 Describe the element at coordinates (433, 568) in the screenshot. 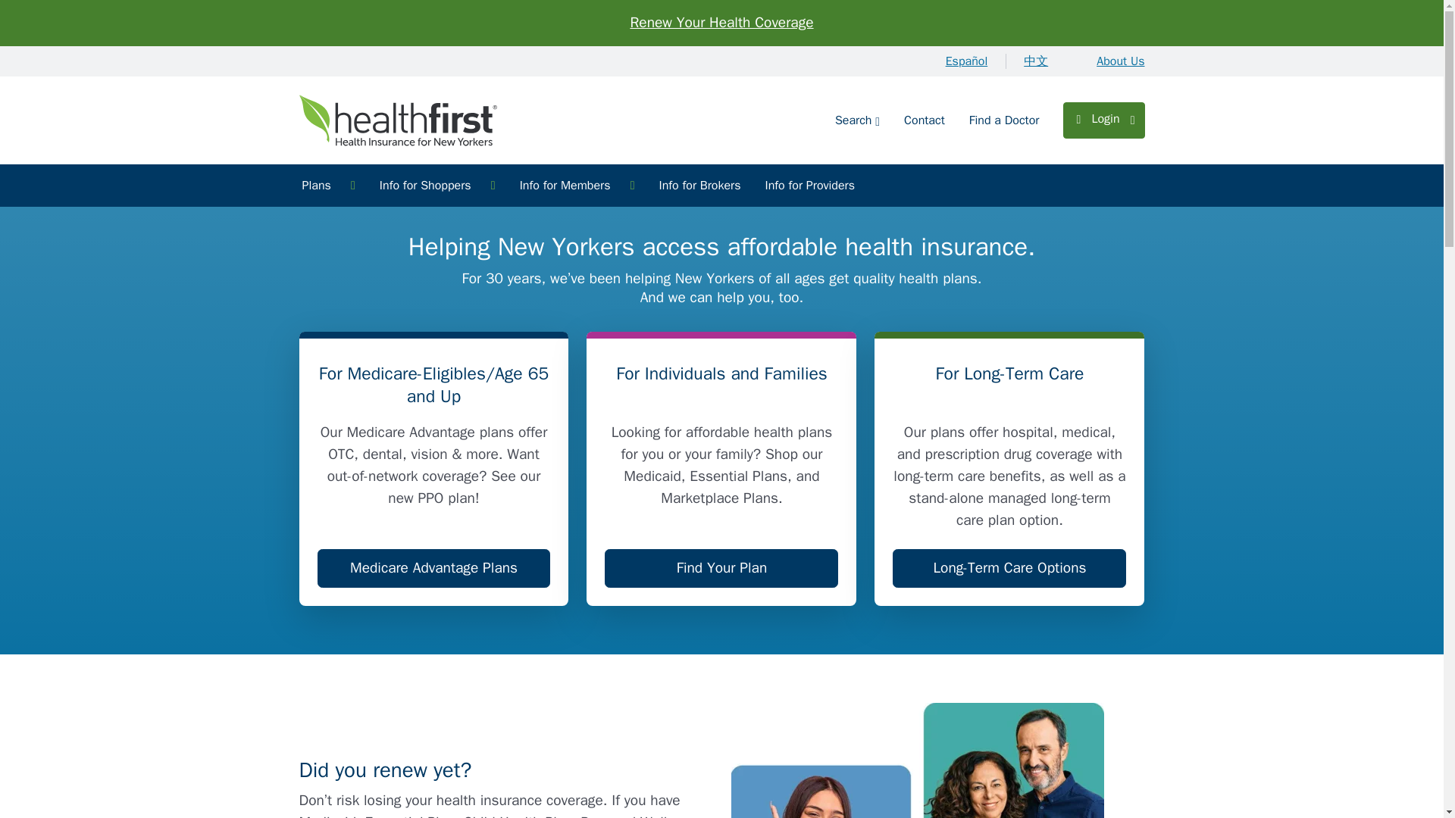

I see `Medicare Advantage Plans` at that location.